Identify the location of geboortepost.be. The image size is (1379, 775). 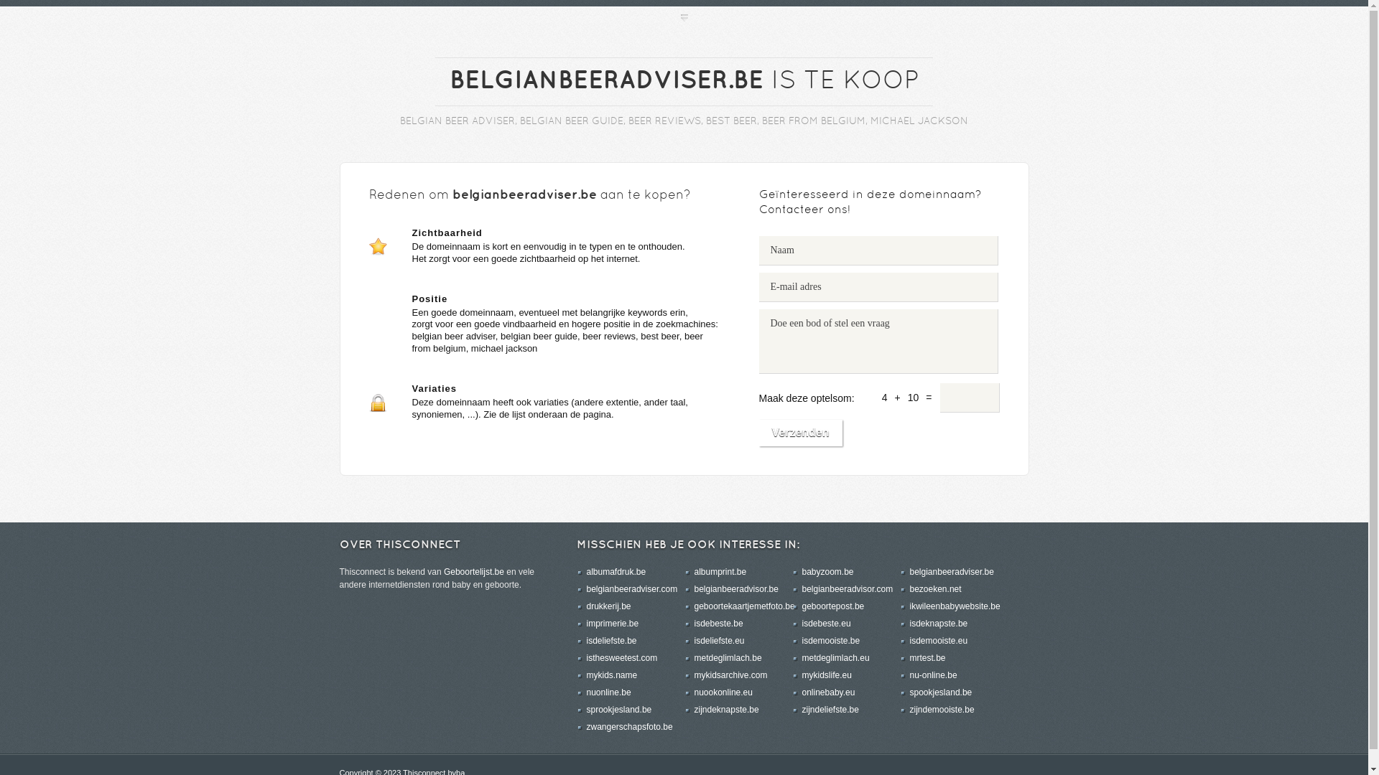
(833, 606).